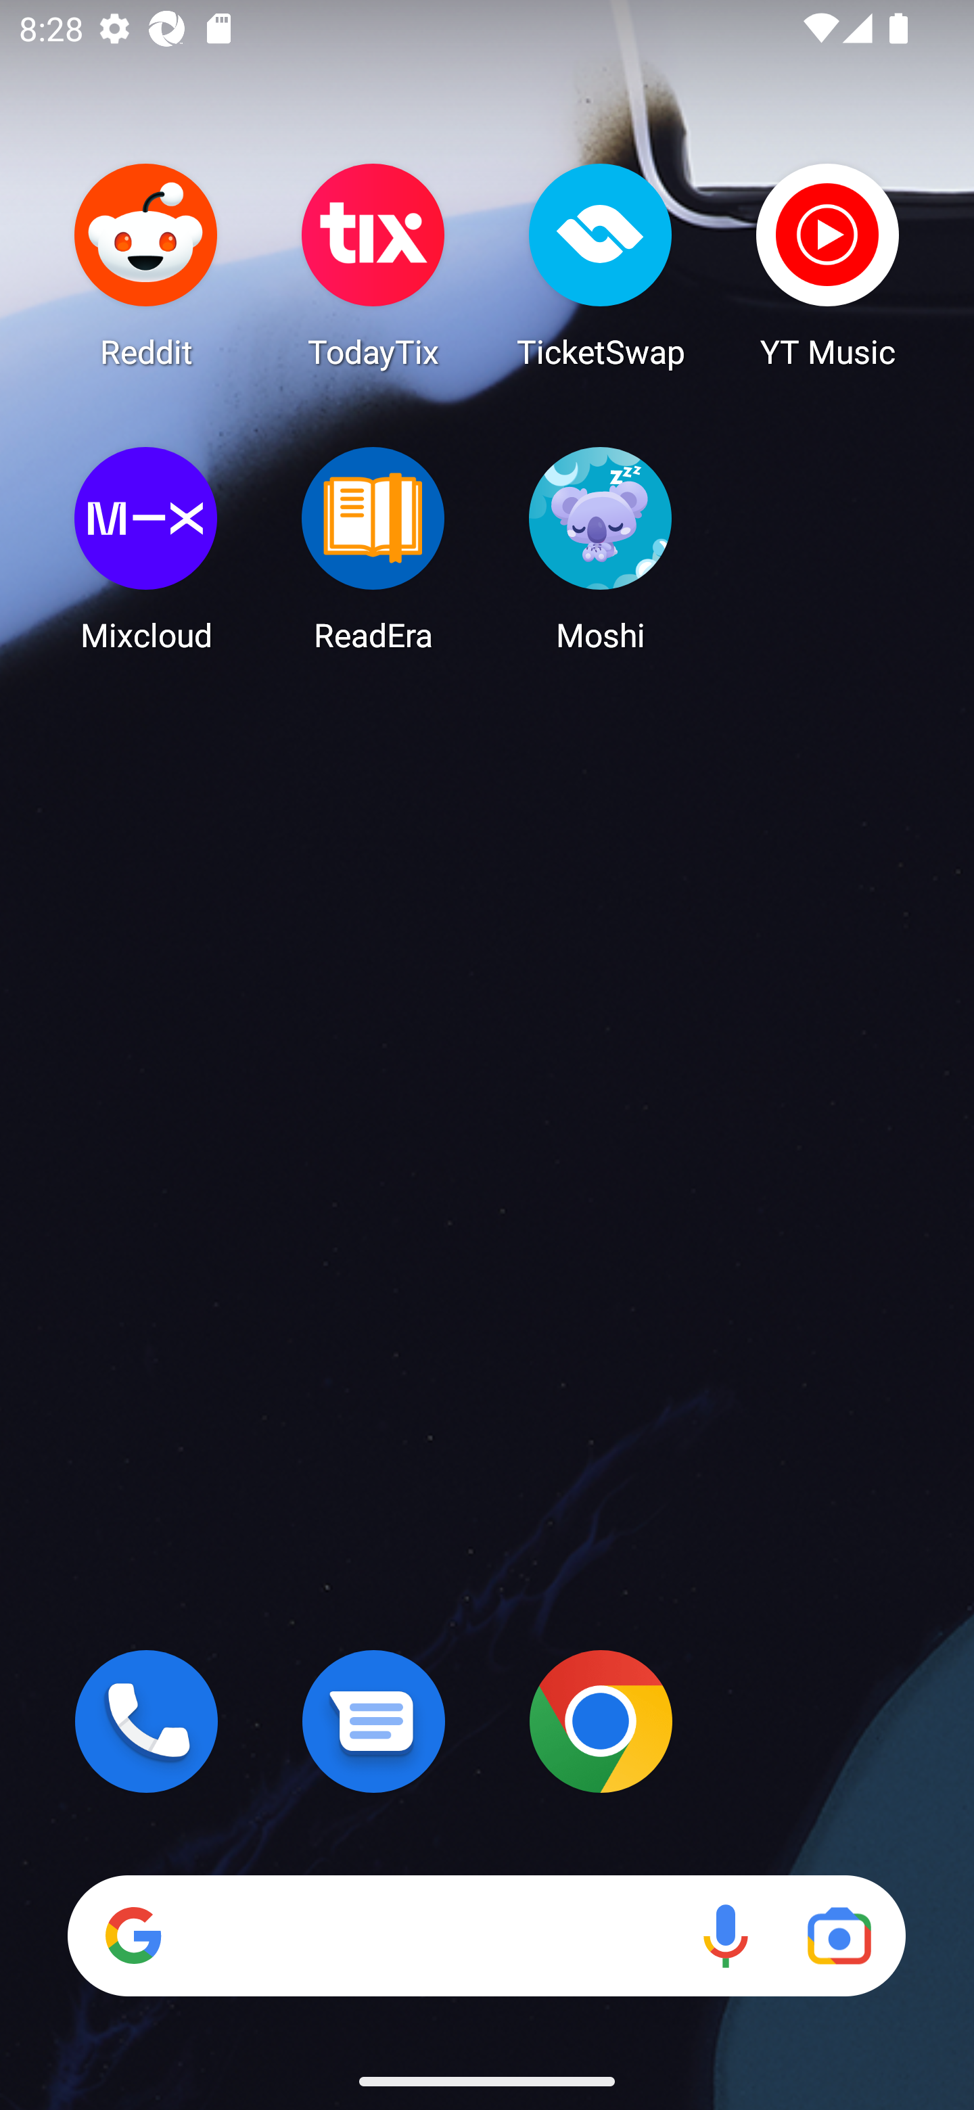  I want to click on YT Music, so click(828, 265).